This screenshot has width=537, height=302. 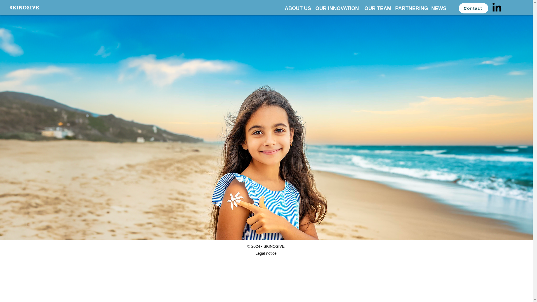 I want to click on Contact, so click(x=473, y=8).